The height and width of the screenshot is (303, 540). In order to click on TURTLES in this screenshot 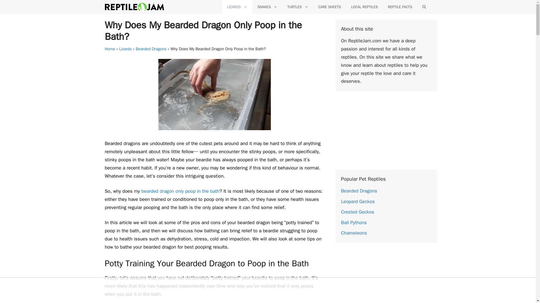, I will do `click(298, 7)`.